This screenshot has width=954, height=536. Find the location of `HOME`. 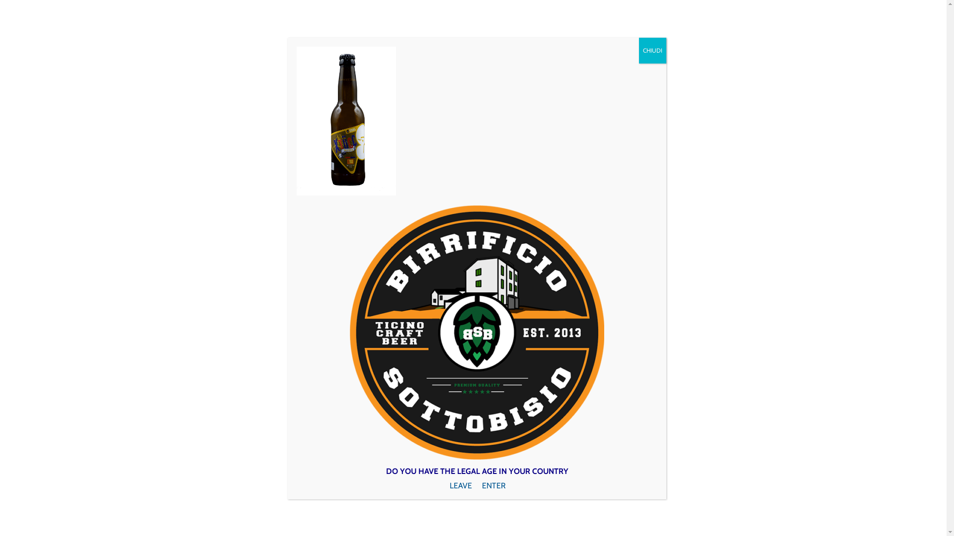

HOME is located at coordinates (516, 63).